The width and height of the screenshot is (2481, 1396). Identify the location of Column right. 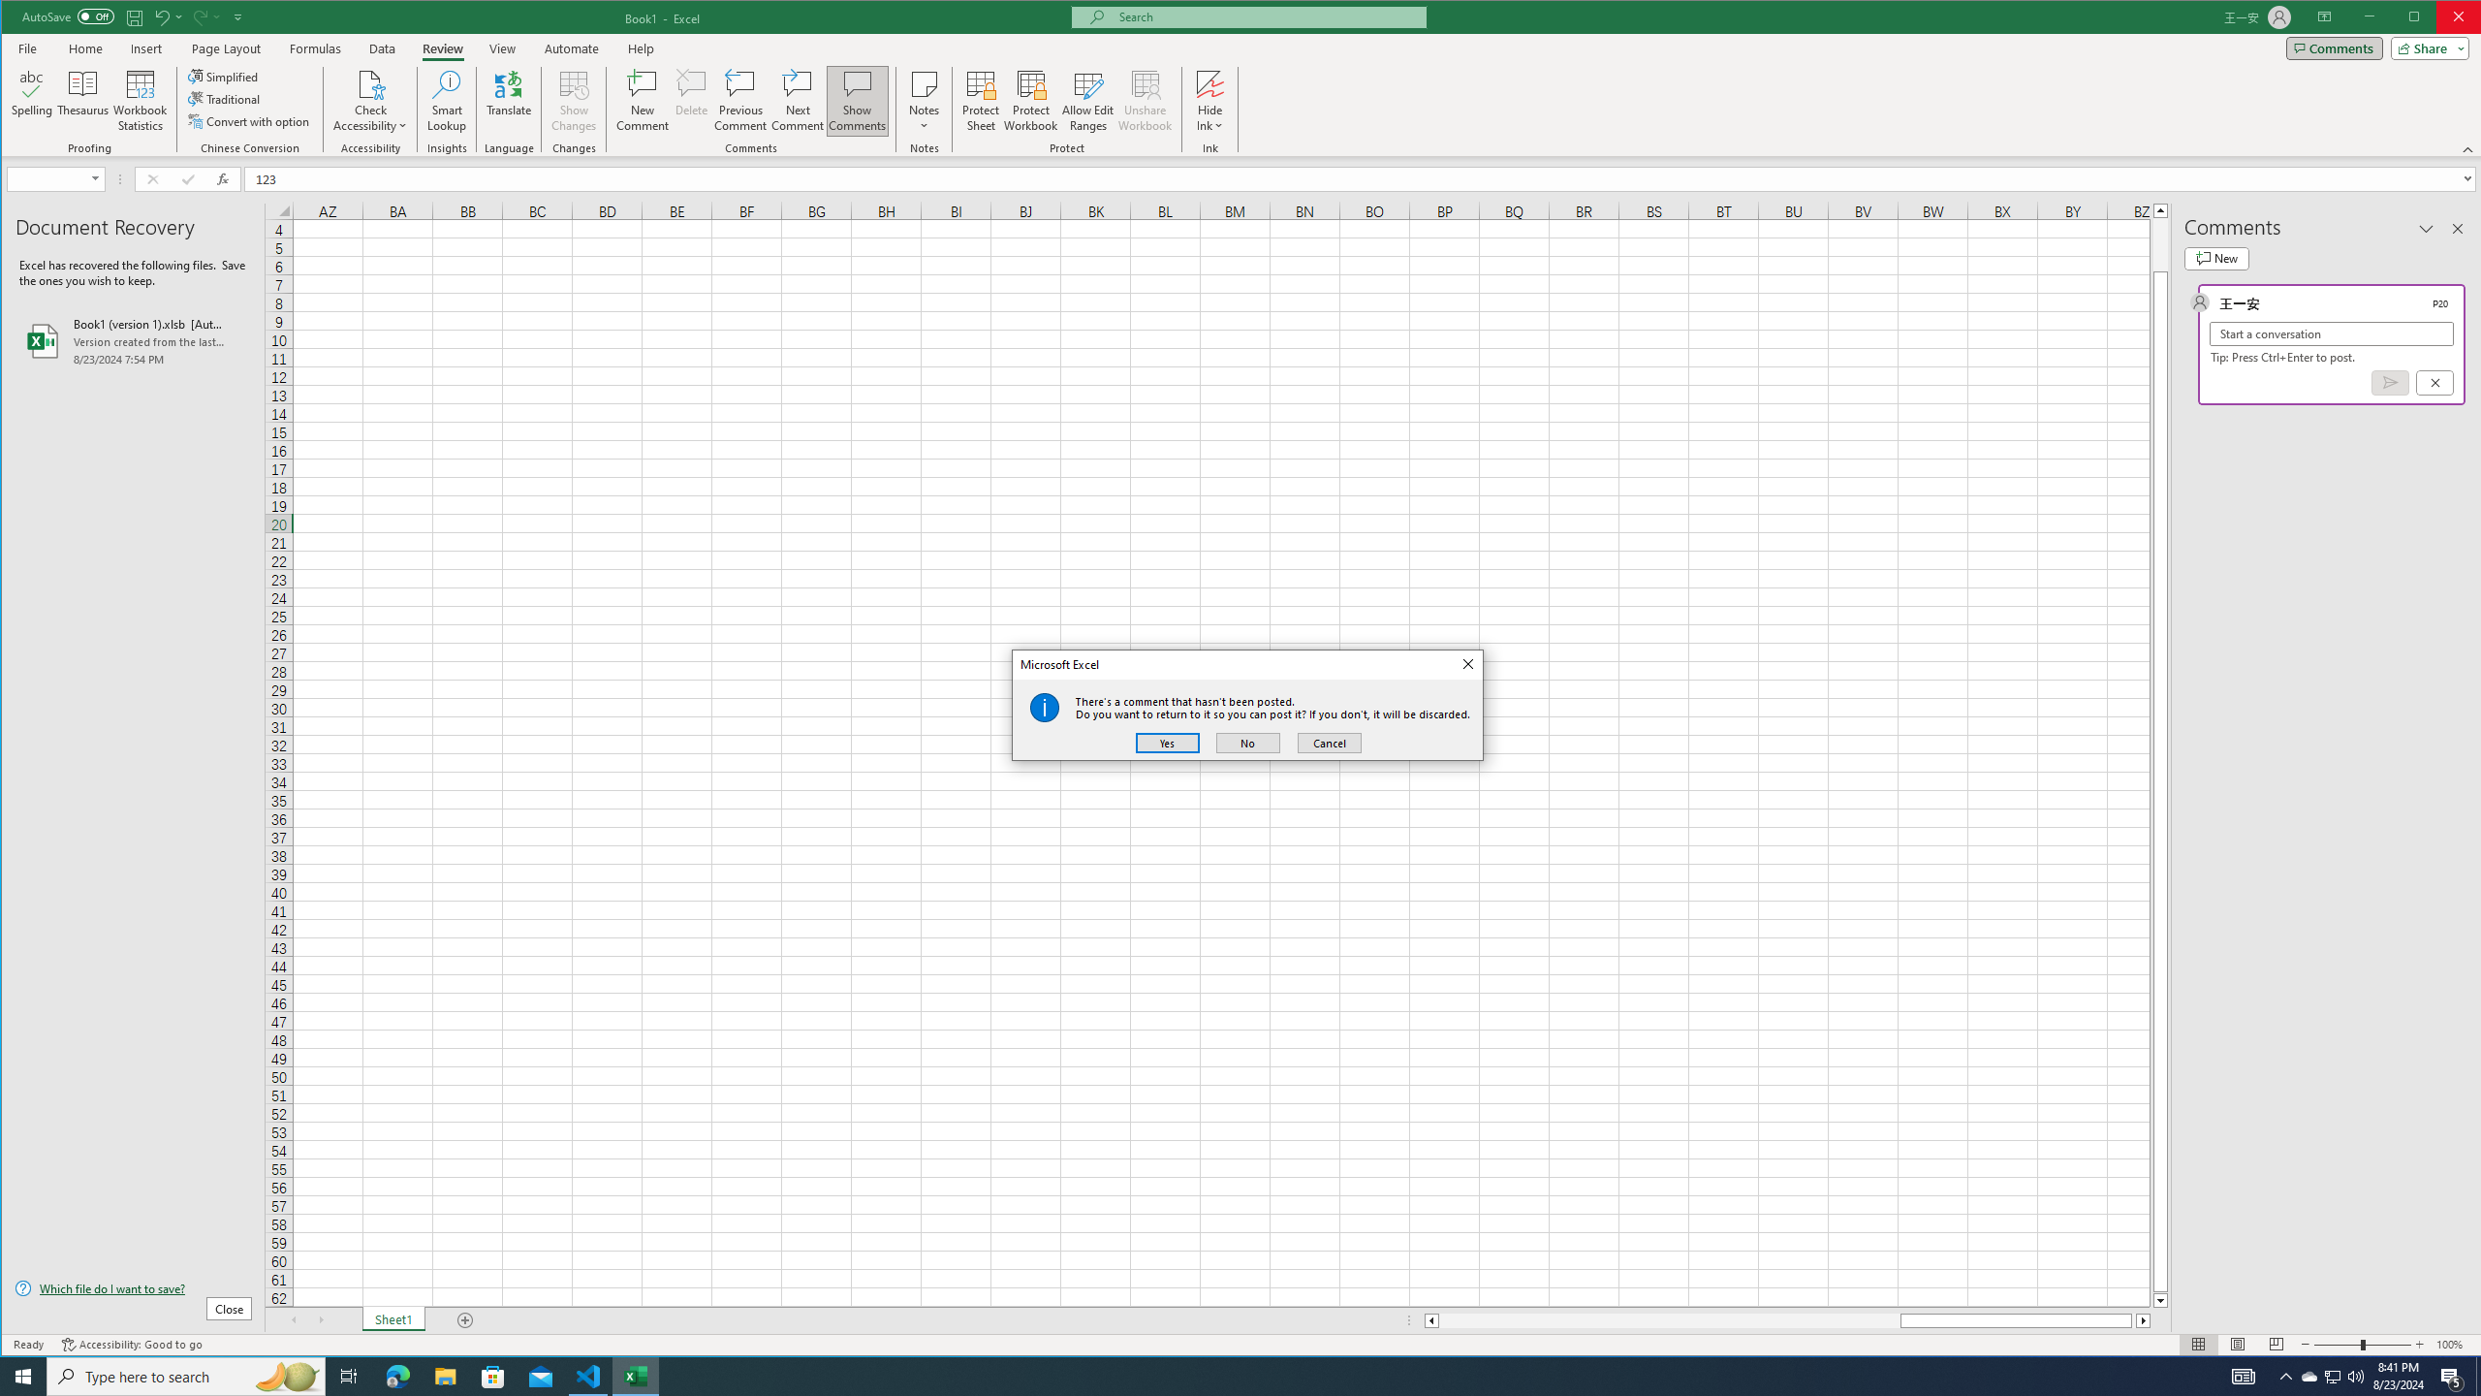
(2145, 1320).